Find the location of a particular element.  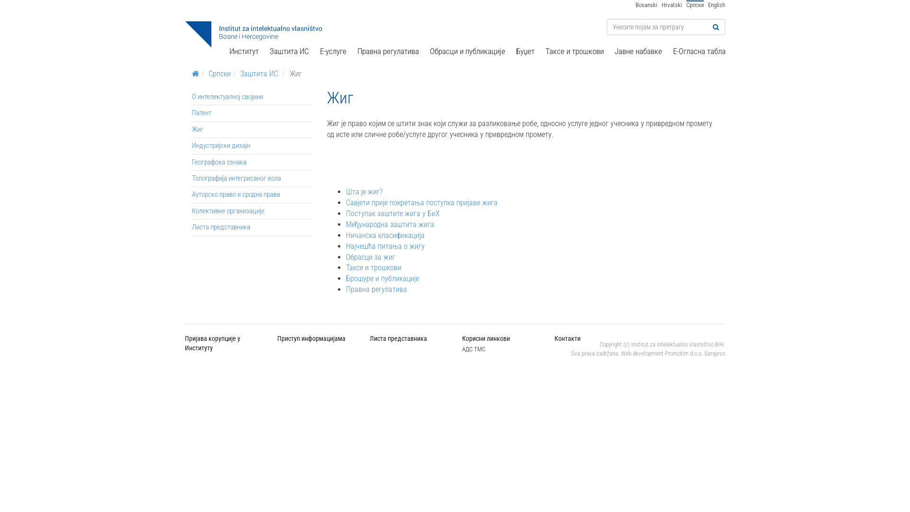

English is located at coordinates (717, 5).